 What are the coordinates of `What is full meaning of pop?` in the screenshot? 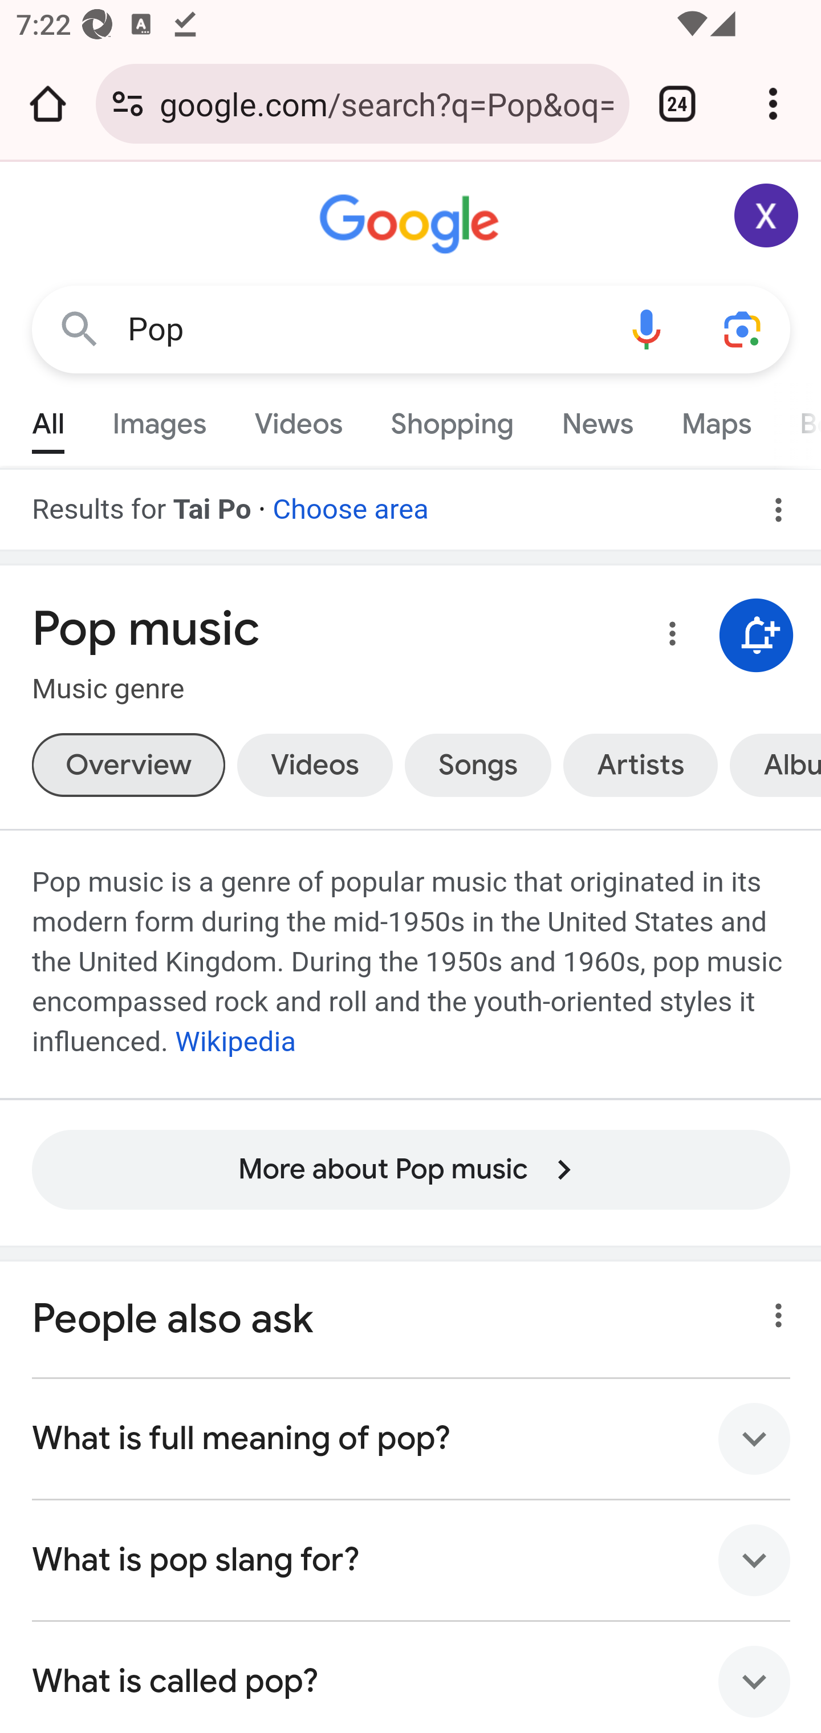 It's located at (412, 1439).